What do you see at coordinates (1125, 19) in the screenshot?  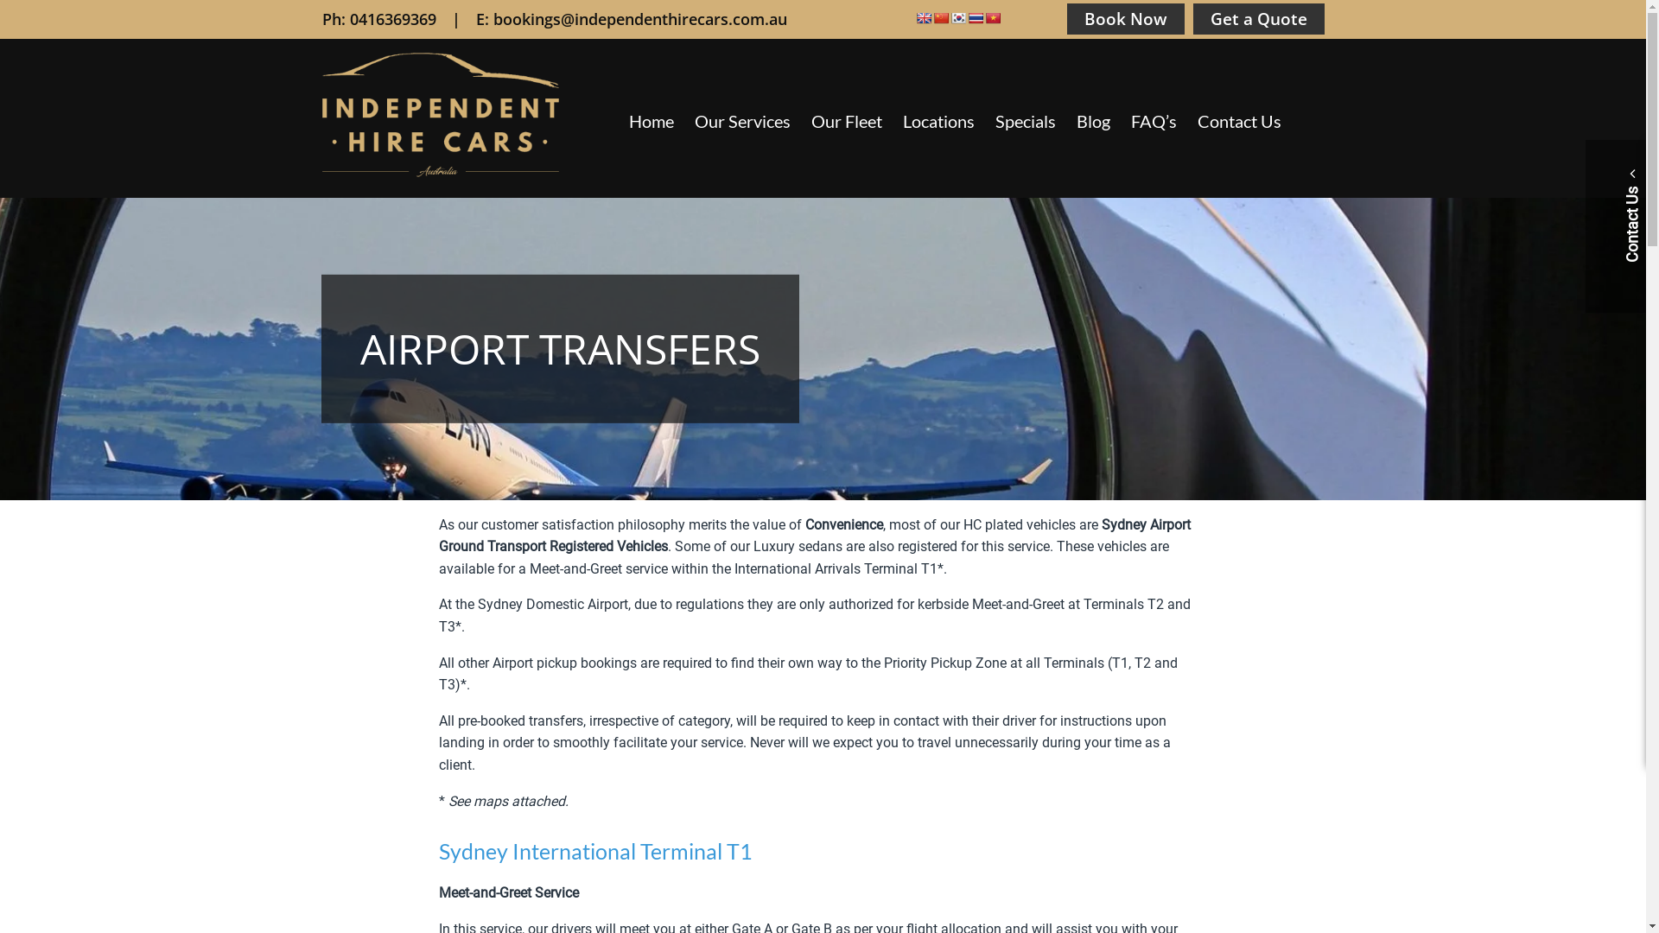 I see `Book Now` at bounding box center [1125, 19].